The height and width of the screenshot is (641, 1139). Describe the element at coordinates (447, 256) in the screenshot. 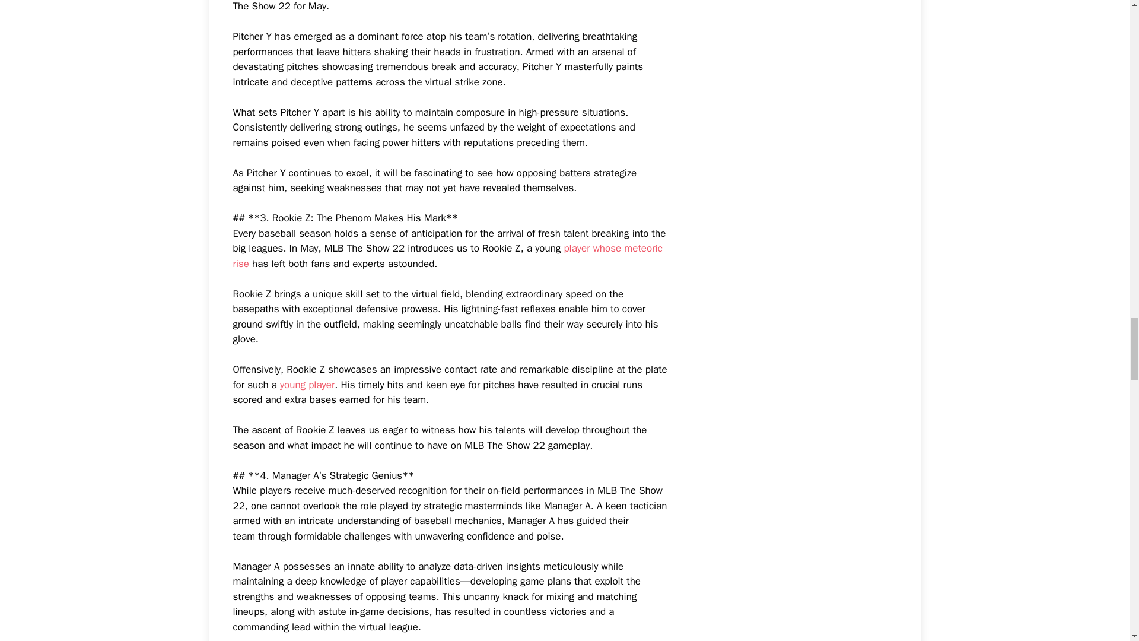

I see `player whose meteoric rise` at that location.